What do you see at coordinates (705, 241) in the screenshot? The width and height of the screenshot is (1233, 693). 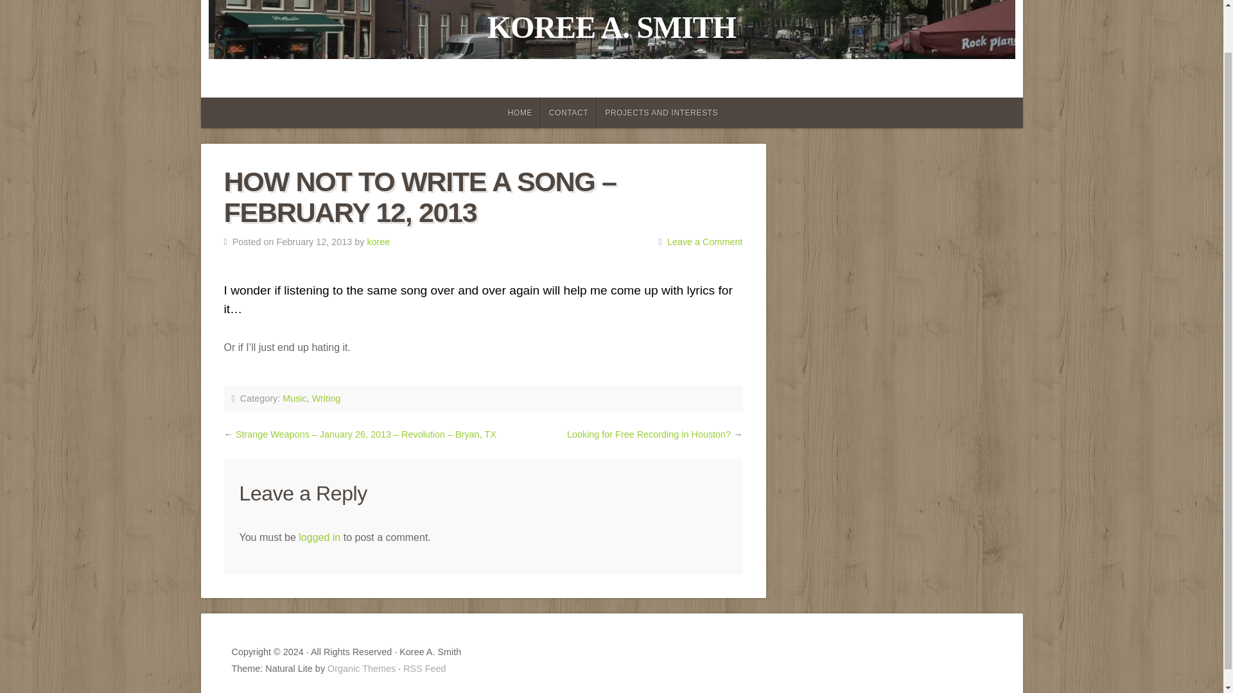 I see `Leave a Comment` at bounding box center [705, 241].